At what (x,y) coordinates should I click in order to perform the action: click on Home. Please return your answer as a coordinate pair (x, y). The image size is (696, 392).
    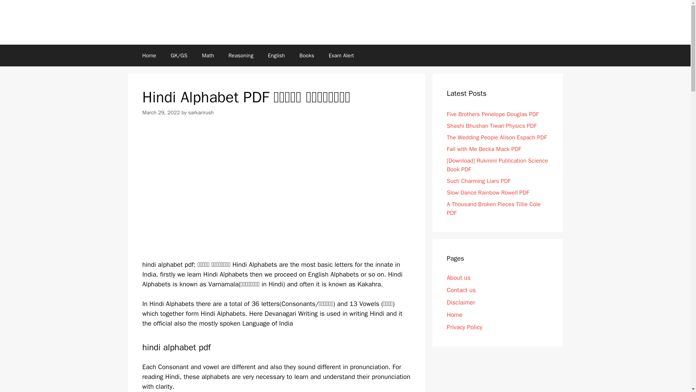
    Looking at the image, I should click on (149, 55).